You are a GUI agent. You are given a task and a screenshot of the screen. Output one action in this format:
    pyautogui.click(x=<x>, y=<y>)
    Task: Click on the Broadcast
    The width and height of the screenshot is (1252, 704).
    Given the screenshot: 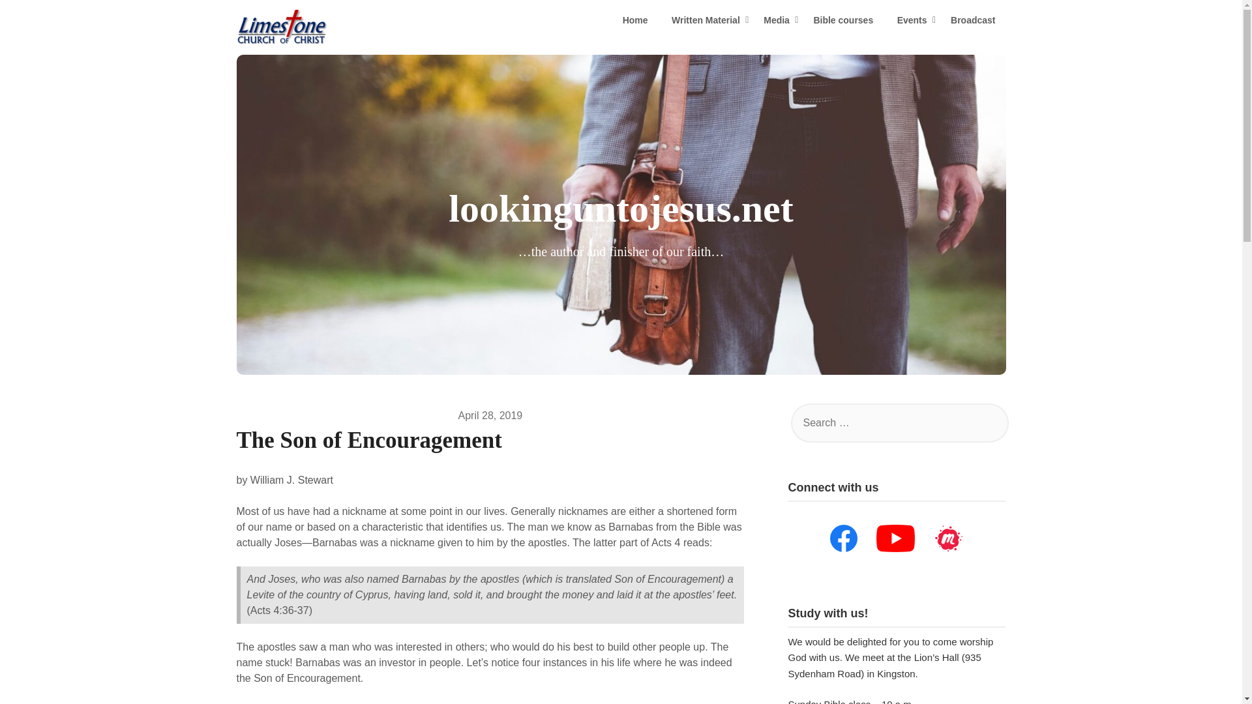 What is the action you would take?
    pyautogui.click(x=972, y=21)
    